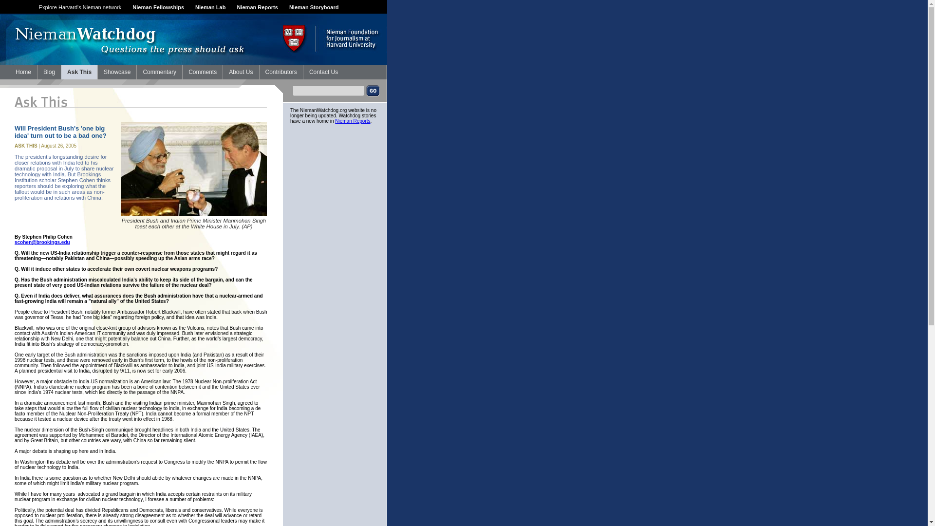  I want to click on Nieman Reports, so click(353, 121).